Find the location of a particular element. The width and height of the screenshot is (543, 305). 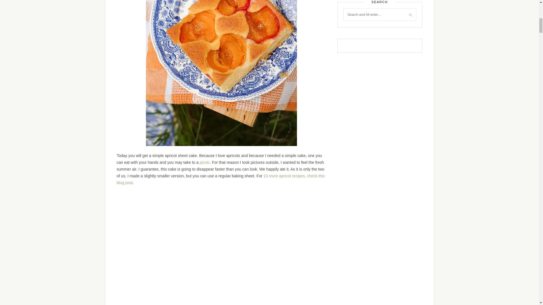

picnic is located at coordinates (205, 162).